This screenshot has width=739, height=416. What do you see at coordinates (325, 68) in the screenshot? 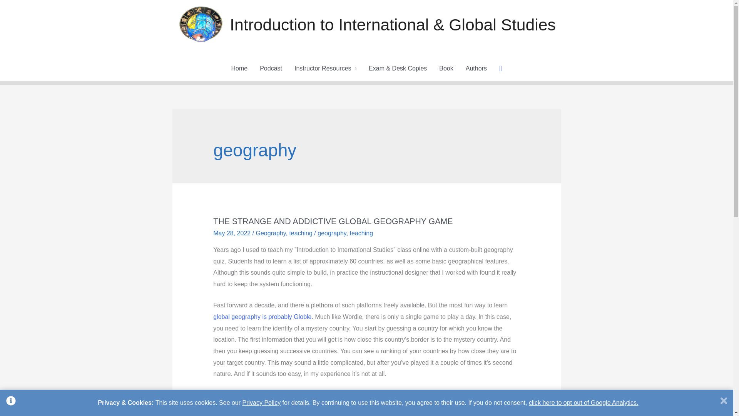
I see `Instructor Resources` at bounding box center [325, 68].